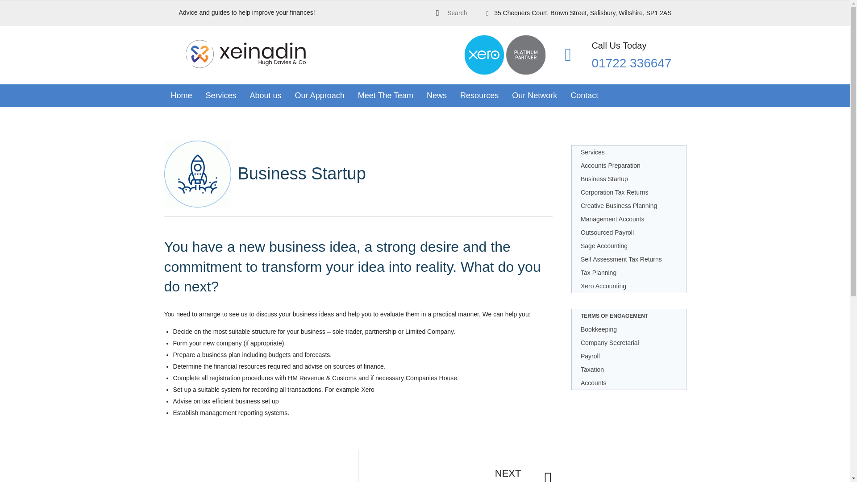 The image size is (857, 482). I want to click on Company Secretarial, so click(628, 343).